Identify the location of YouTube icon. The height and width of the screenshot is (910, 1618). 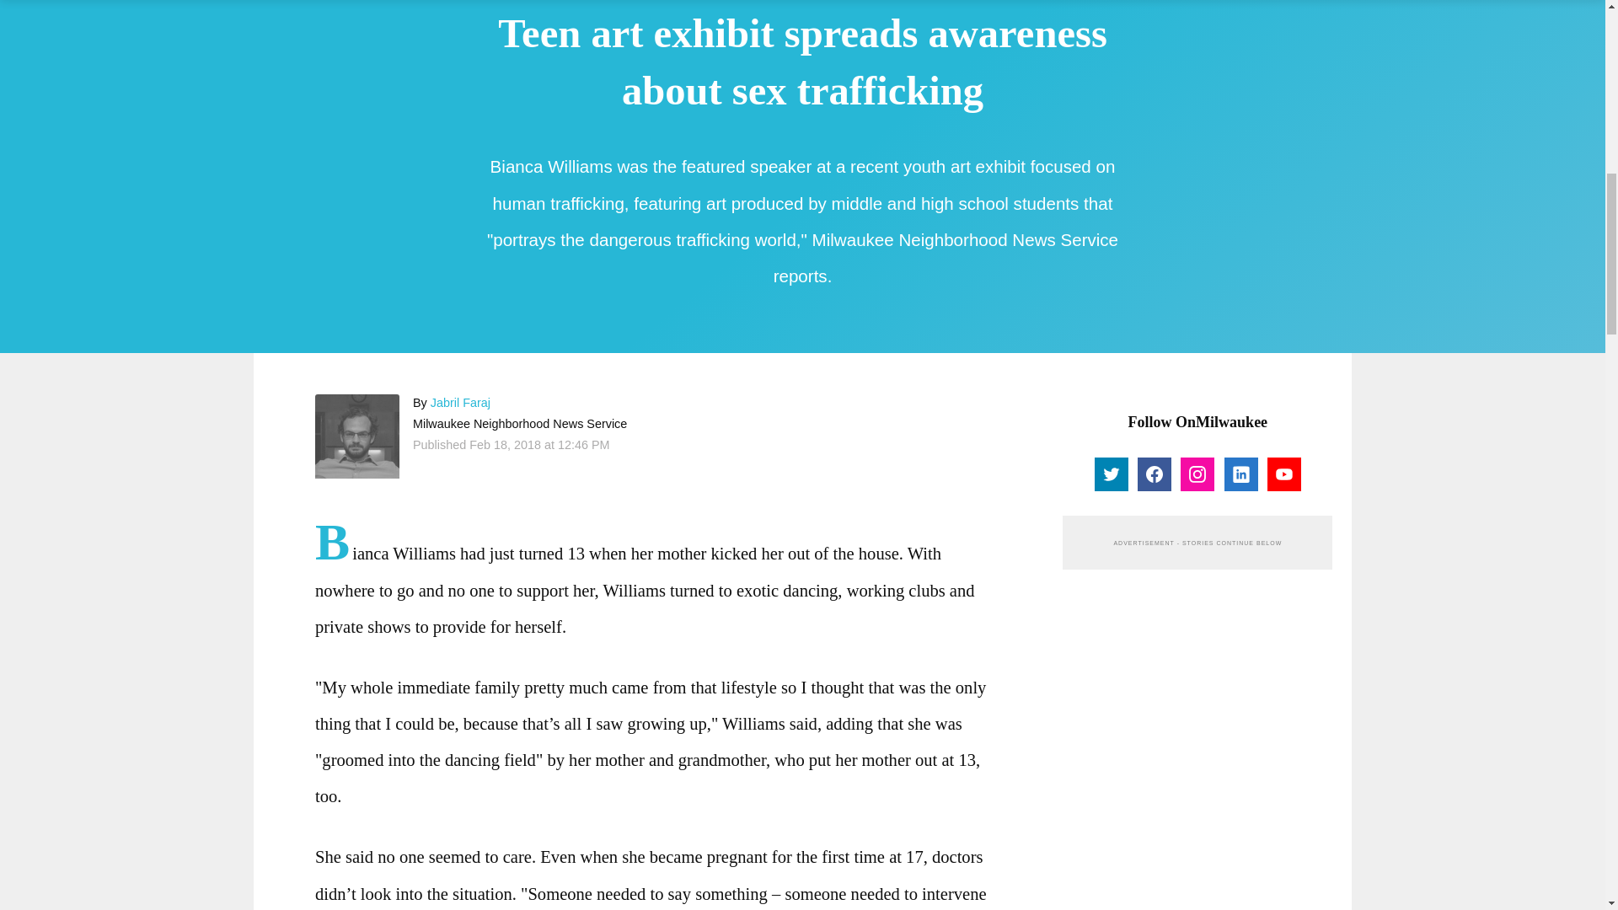
(1284, 474).